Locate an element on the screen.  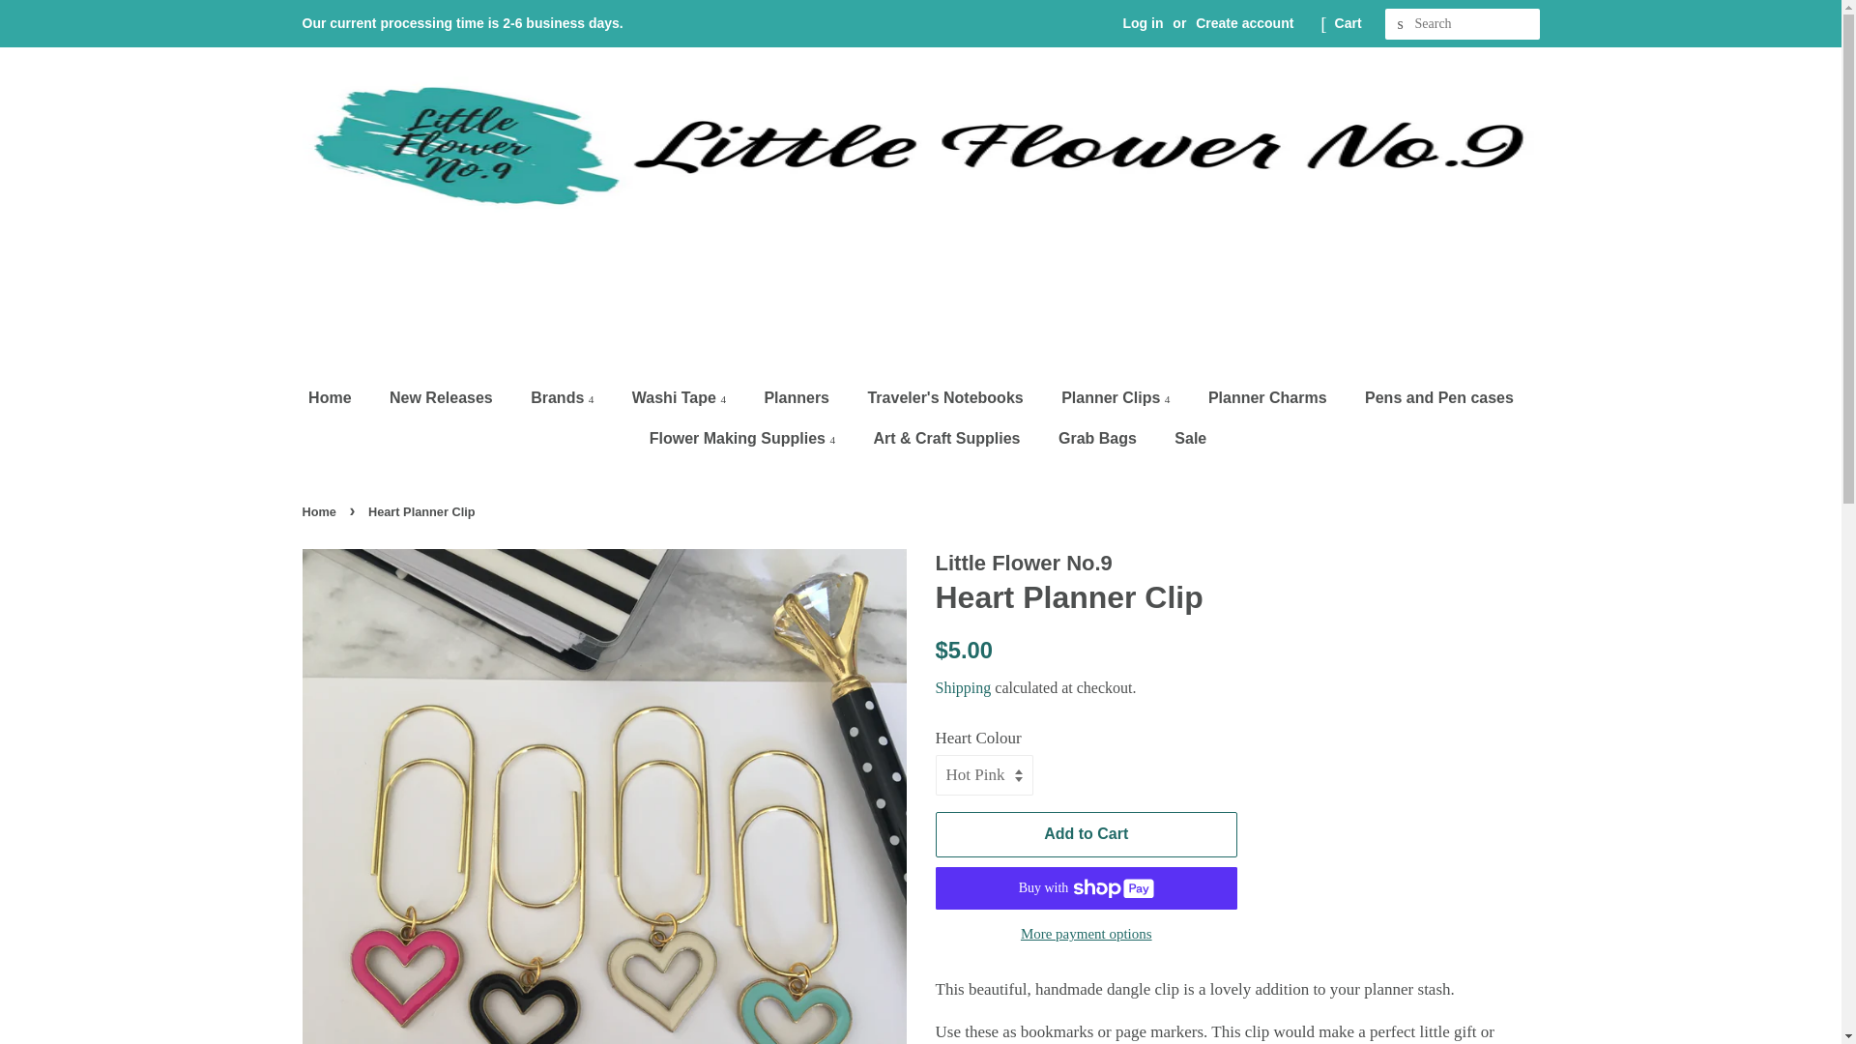
Back to the frontpage is located at coordinates (320, 510).